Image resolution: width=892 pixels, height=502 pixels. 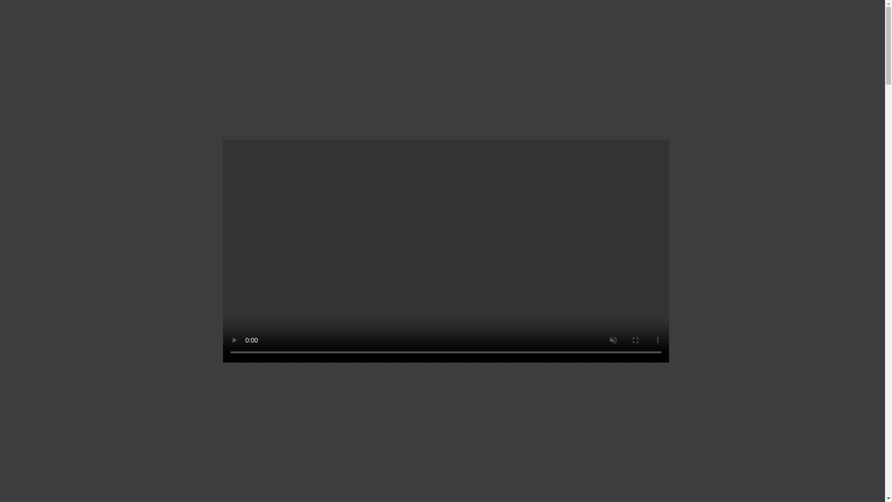 I want to click on PROJECTS, so click(x=311, y=25).